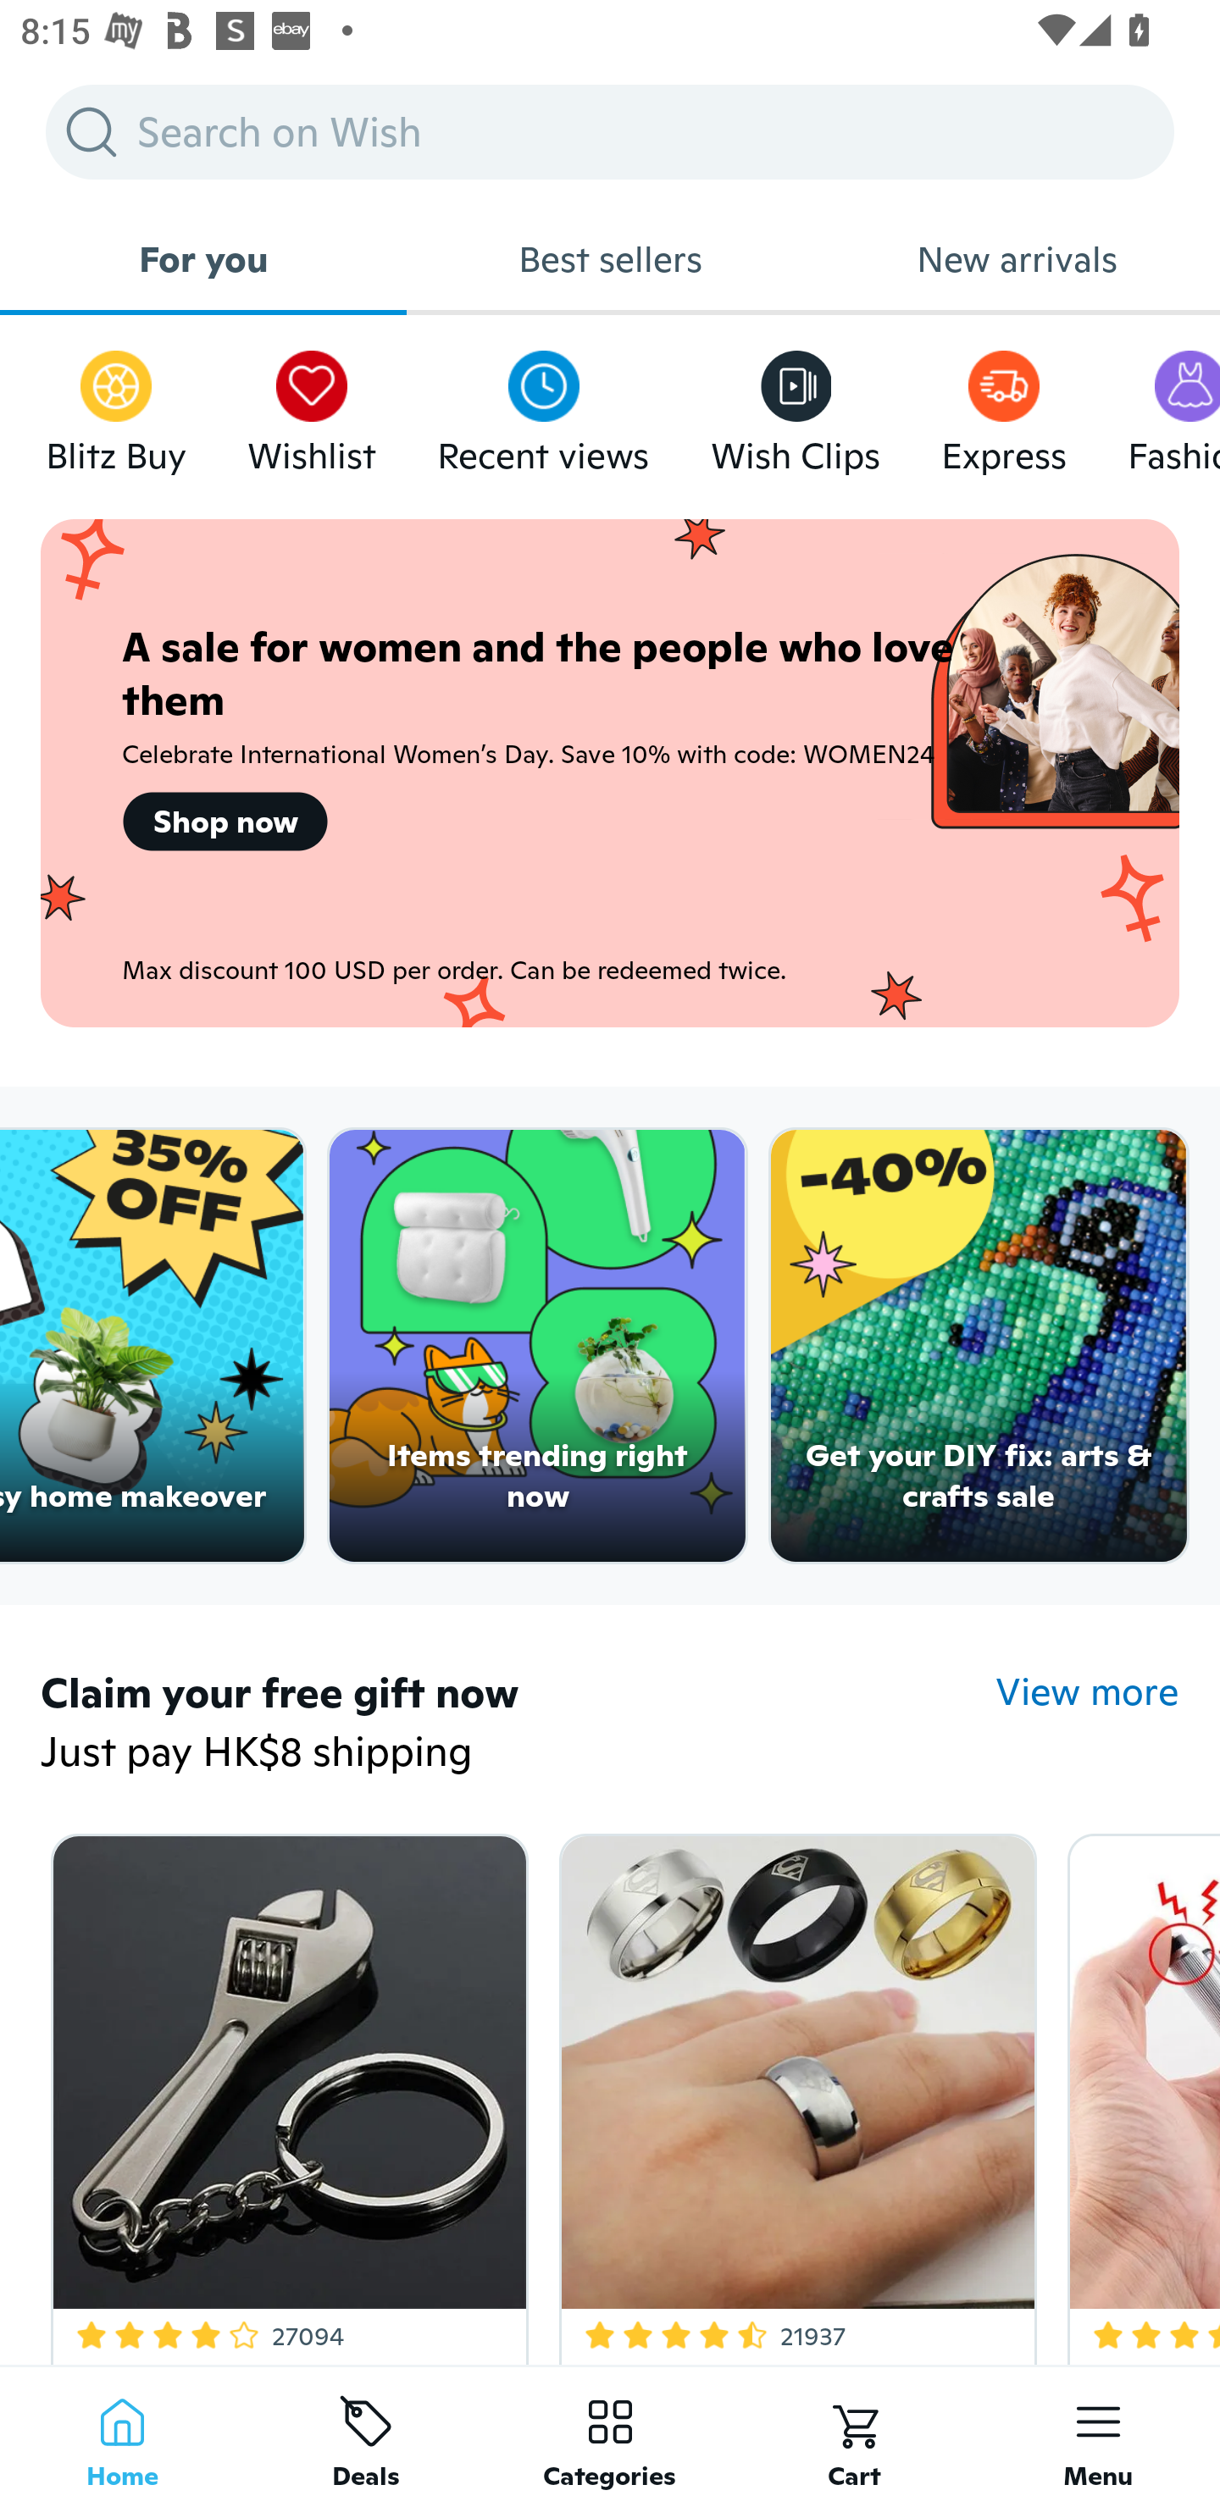 The height and width of the screenshot is (2507, 1220). I want to click on Blitz Buy, so click(116, 405).